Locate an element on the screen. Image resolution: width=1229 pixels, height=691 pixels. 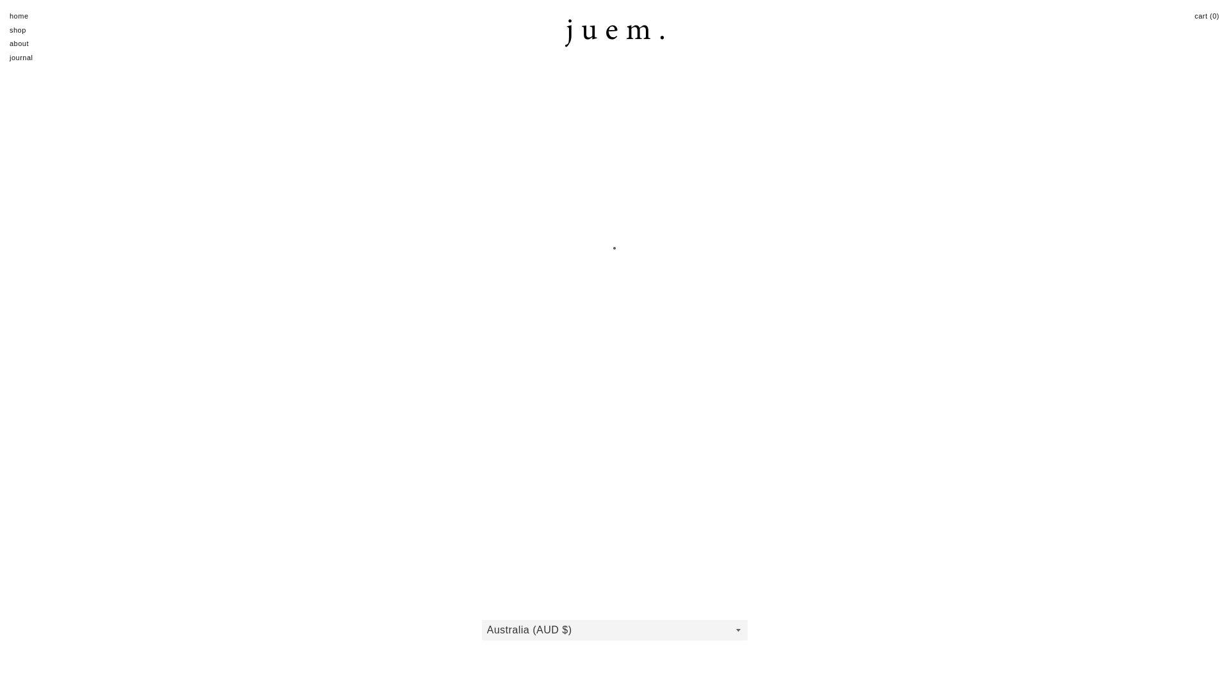
juem. is located at coordinates (614, 35).